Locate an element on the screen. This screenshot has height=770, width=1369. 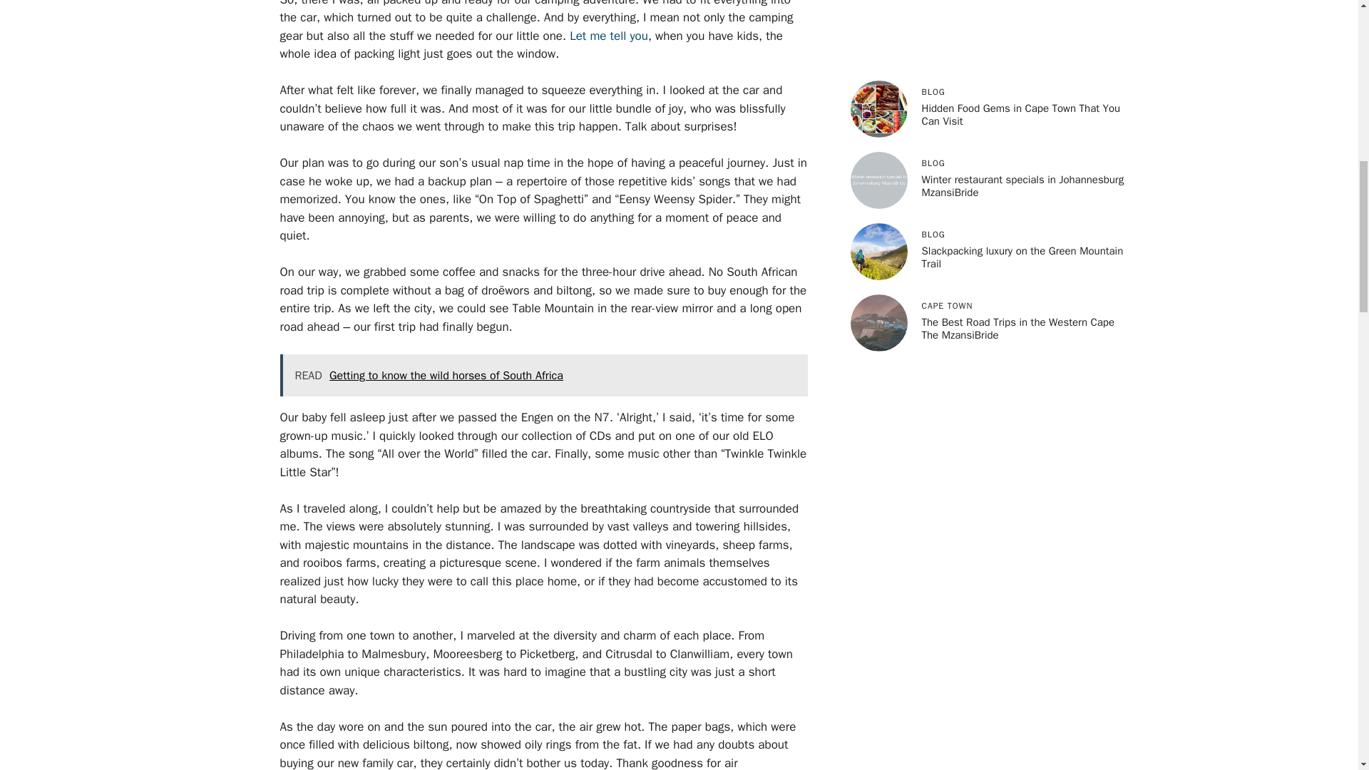
The Best Road Trips in the Western Cape The MzansiBride is located at coordinates (1017, 328).